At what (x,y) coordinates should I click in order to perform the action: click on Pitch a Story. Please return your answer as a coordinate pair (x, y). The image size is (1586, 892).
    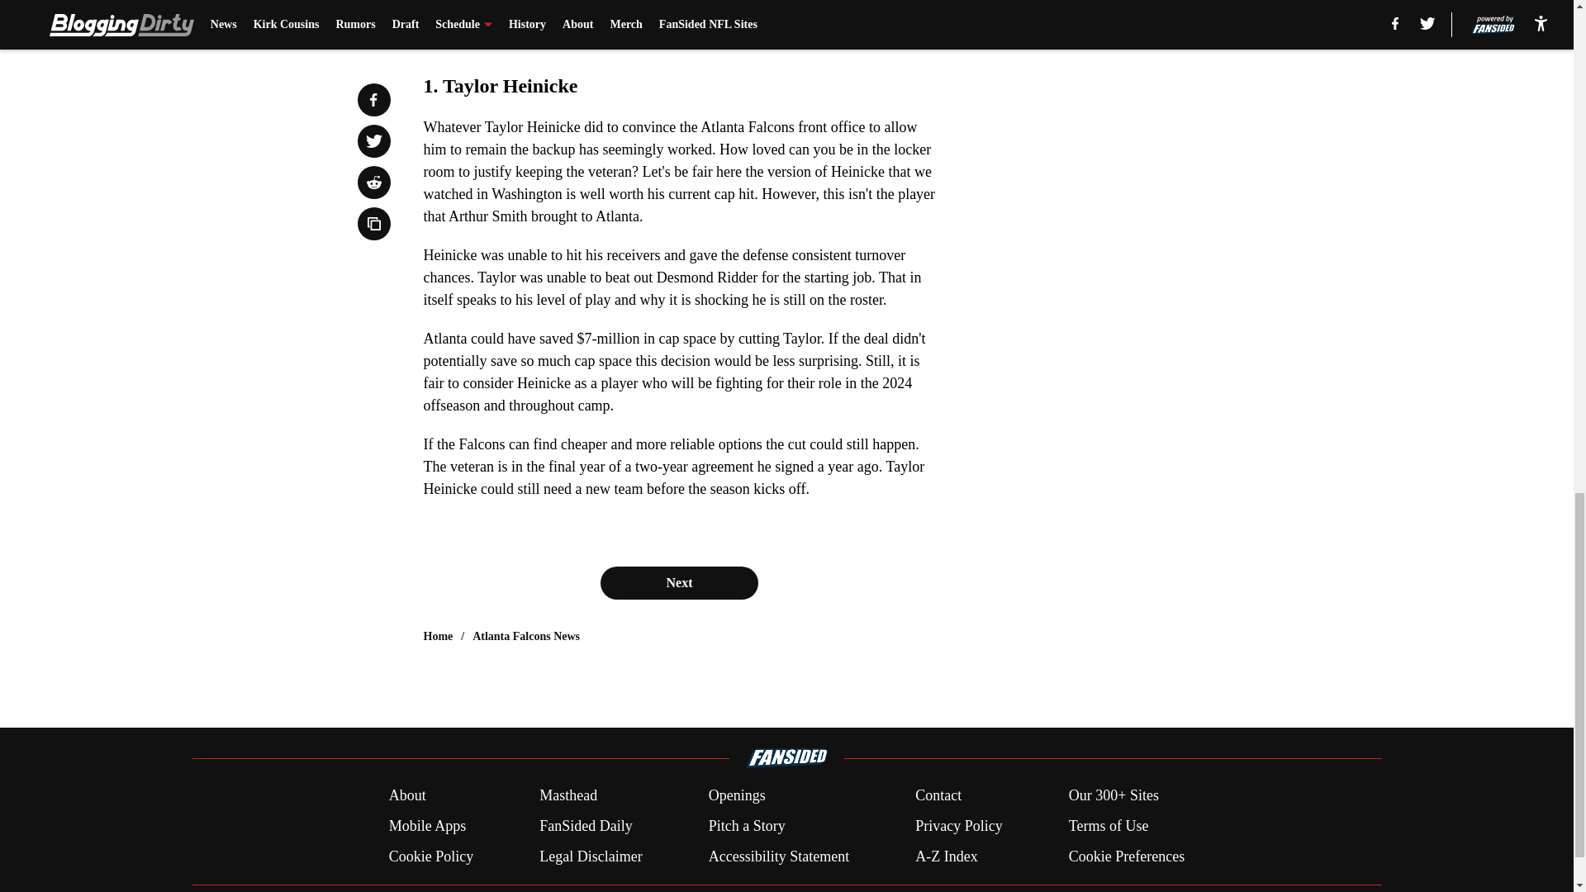
    Looking at the image, I should click on (747, 826).